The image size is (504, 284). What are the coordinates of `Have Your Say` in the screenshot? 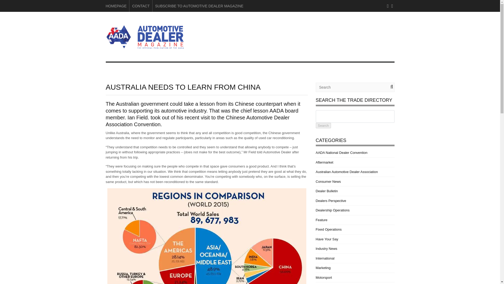 It's located at (327, 239).